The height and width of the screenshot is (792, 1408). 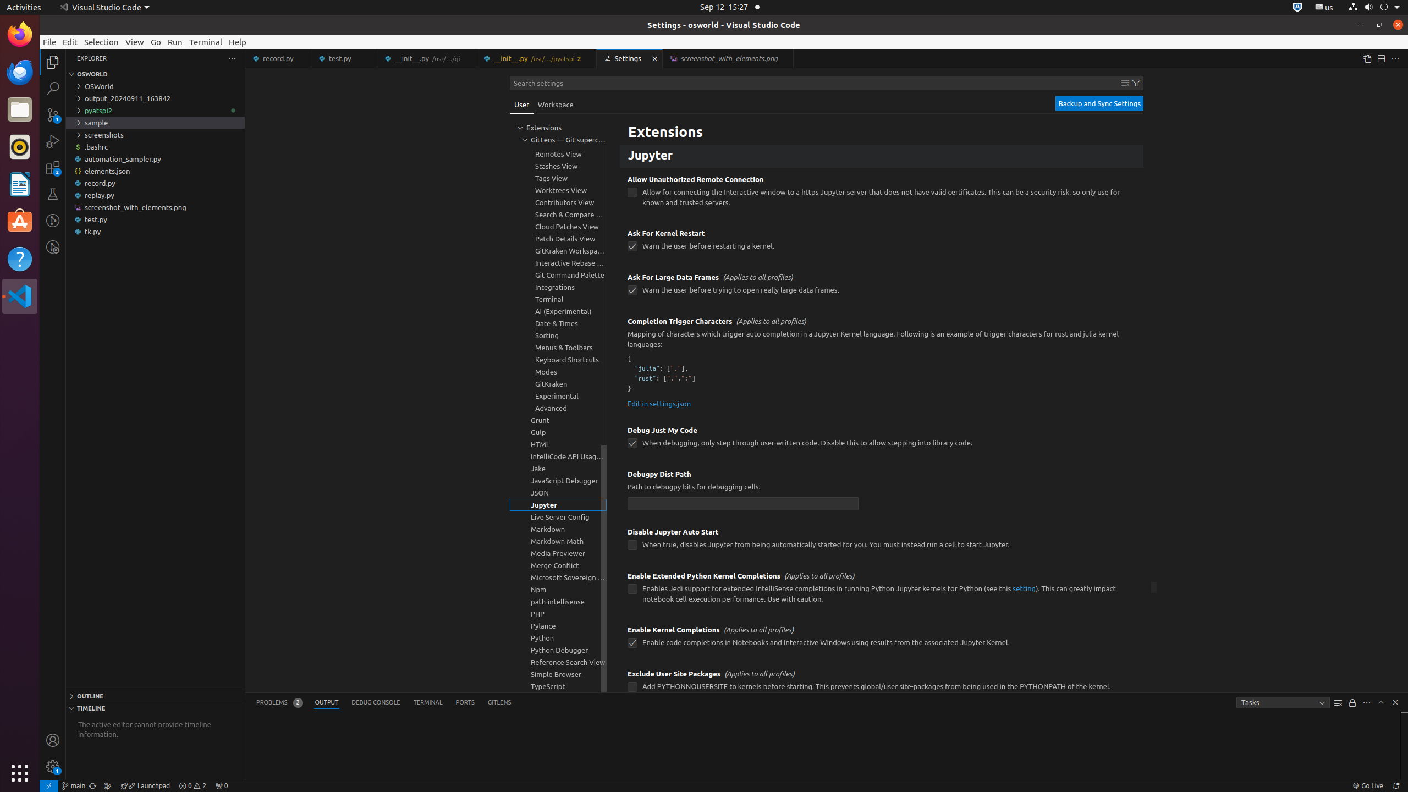 I want to click on Line History View, group, so click(x=558, y=130).